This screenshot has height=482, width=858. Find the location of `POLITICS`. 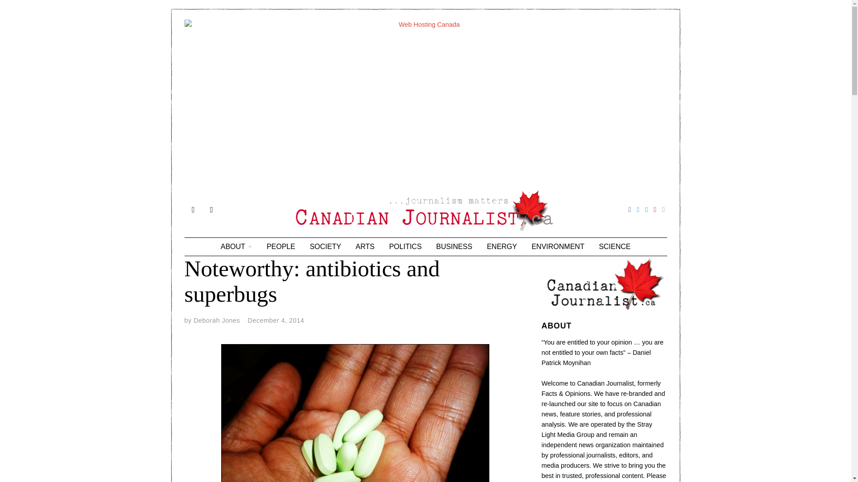

POLITICS is located at coordinates (405, 247).